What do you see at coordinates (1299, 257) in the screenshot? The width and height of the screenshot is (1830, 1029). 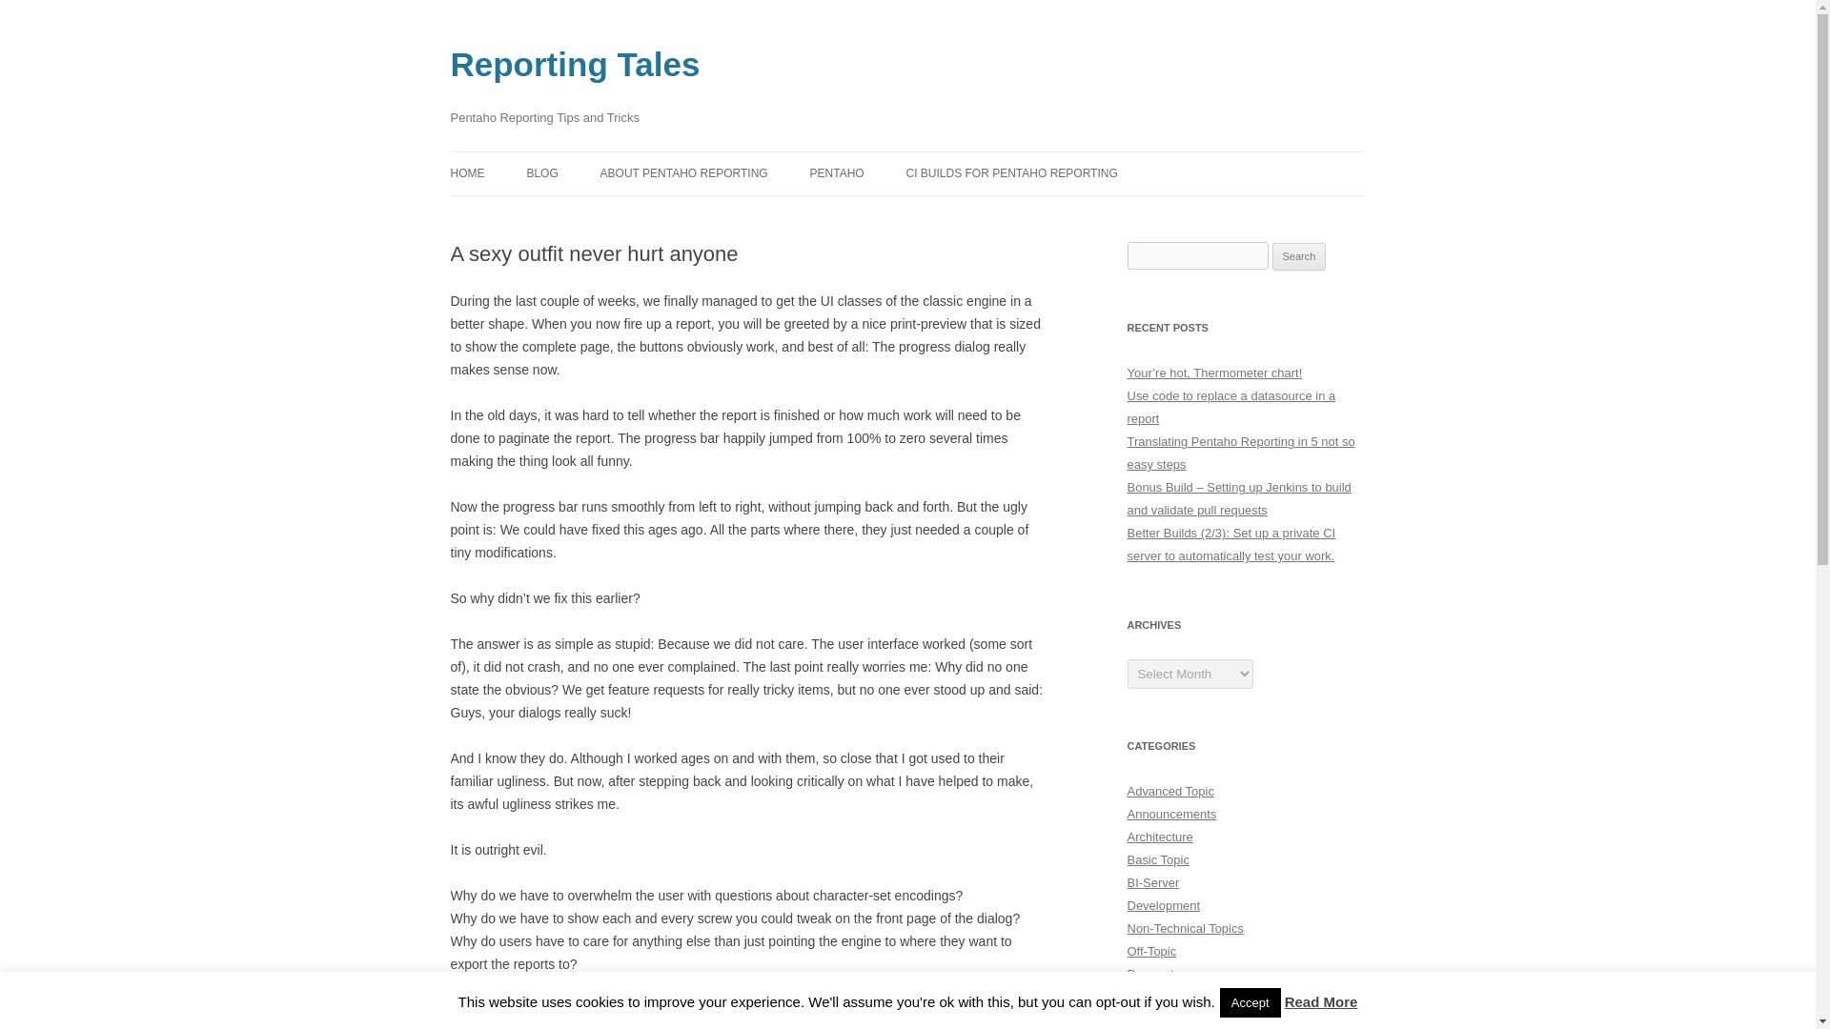 I see `Search` at bounding box center [1299, 257].